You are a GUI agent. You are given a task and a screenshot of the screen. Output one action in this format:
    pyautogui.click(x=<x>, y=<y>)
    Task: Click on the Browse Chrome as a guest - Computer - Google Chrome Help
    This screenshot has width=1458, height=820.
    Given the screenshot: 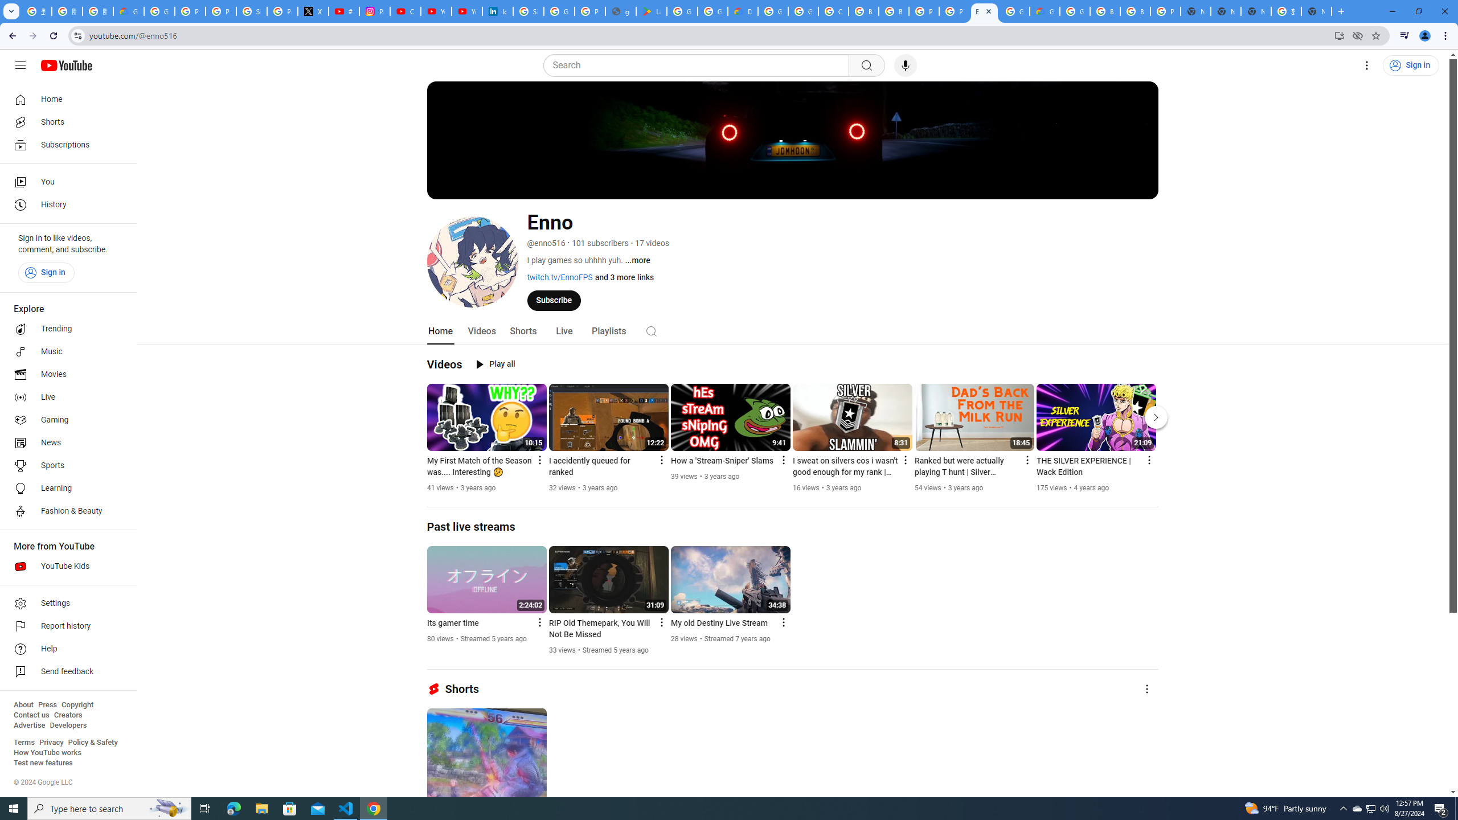 What is the action you would take?
    pyautogui.click(x=1105, y=11)
    